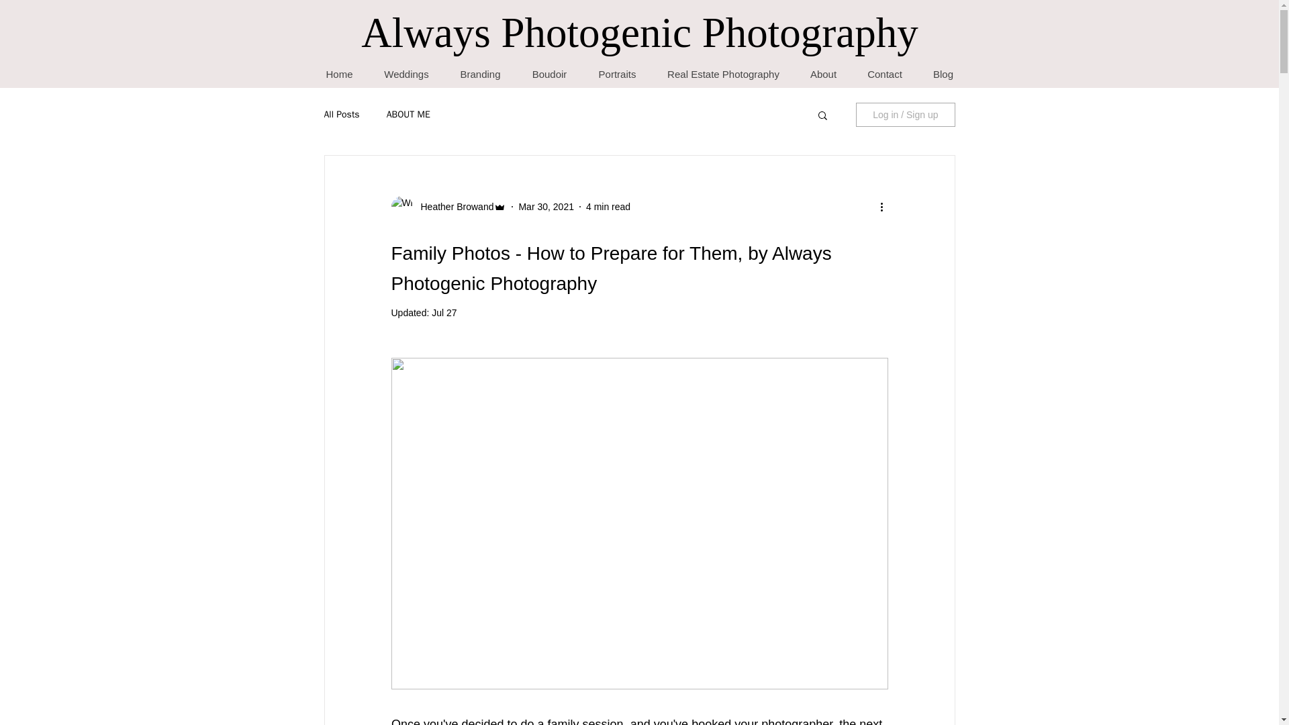 The image size is (1289, 725). What do you see at coordinates (481, 74) in the screenshot?
I see `Branding` at bounding box center [481, 74].